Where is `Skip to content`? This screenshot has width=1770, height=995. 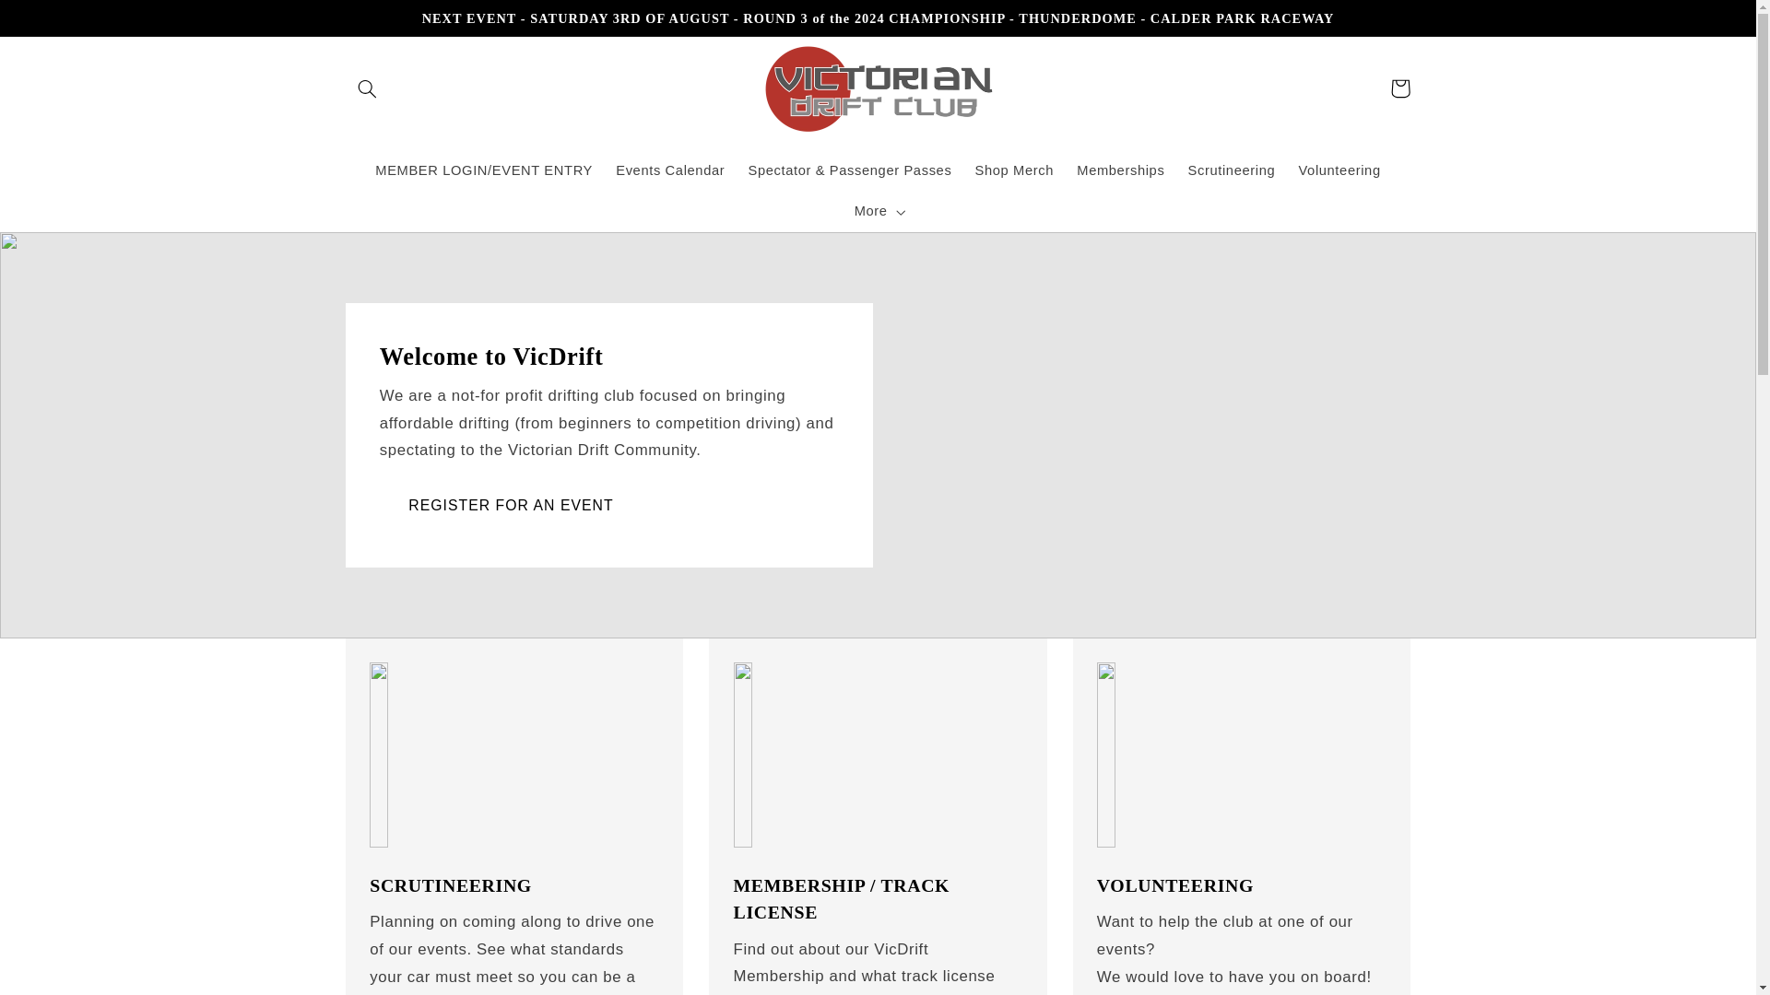
Skip to content is located at coordinates (58, 22).